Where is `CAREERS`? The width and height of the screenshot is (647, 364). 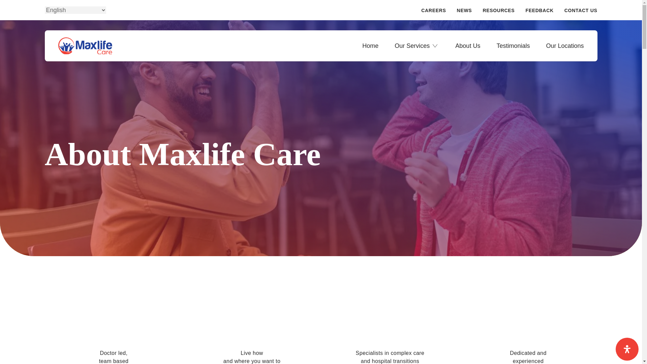 CAREERS is located at coordinates (433, 11).